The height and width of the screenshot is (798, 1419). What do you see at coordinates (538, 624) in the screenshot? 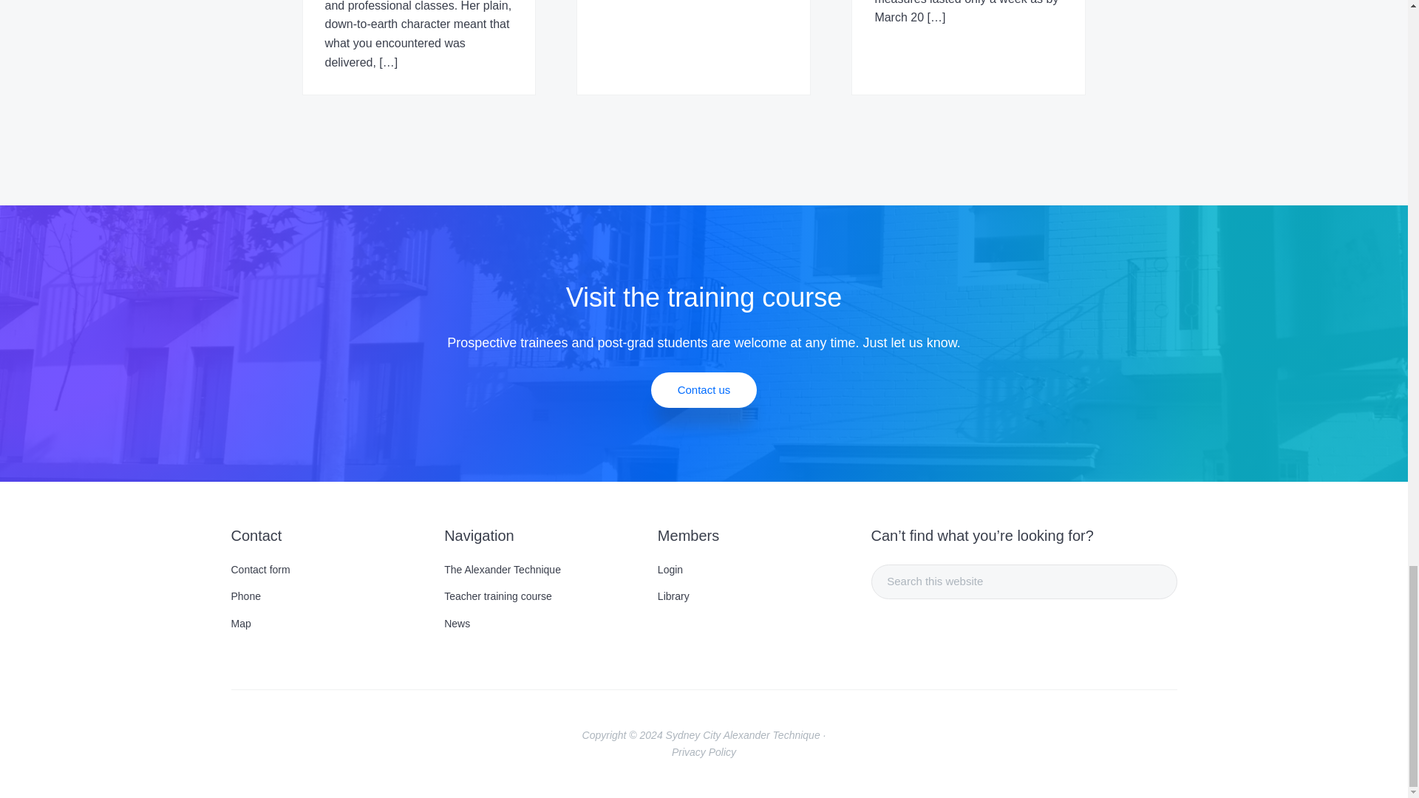
I see `News` at bounding box center [538, 624].